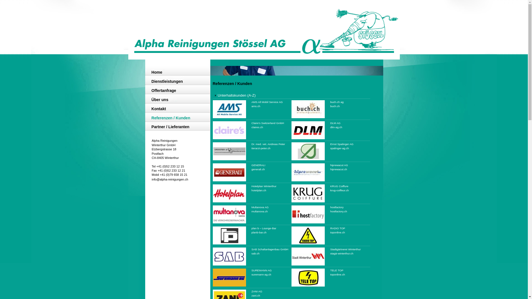 The image size is (532, 299). Describe the element at coordinates (257, 127) in the screenshot. I see `claires.ch` at that location.